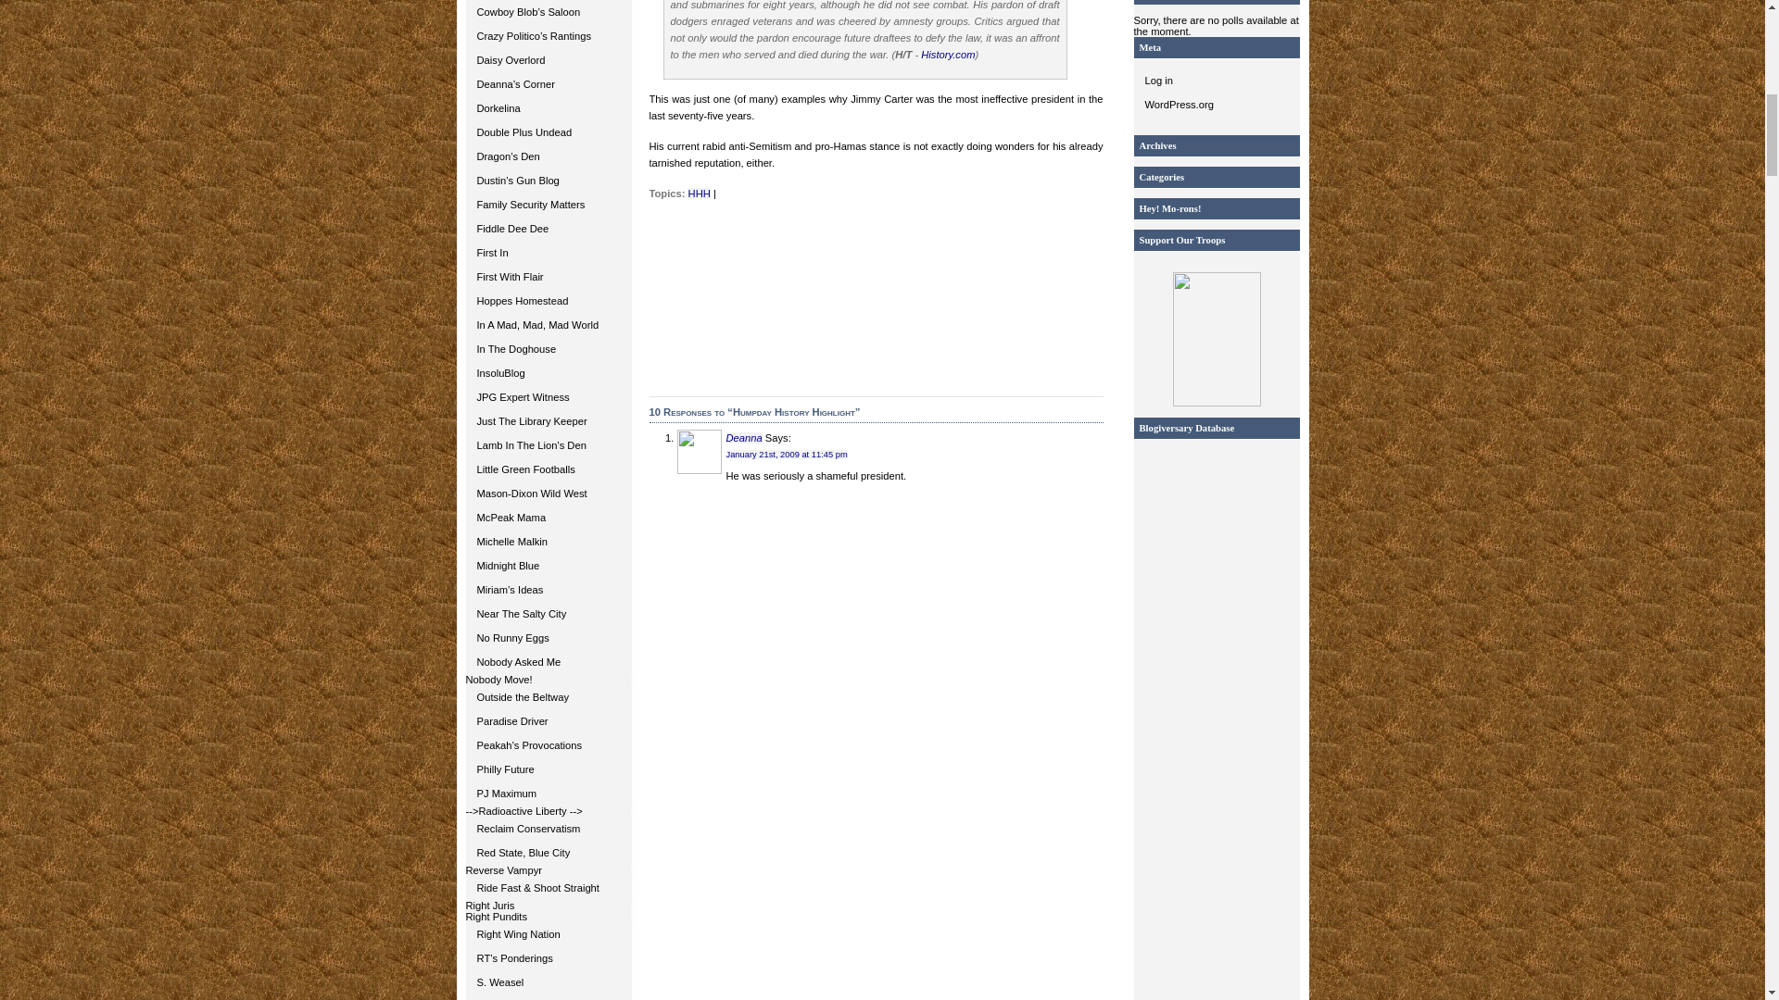 The image size is (1779, 1000). I want to click on Hoppes Homestead, so click(548, 301).